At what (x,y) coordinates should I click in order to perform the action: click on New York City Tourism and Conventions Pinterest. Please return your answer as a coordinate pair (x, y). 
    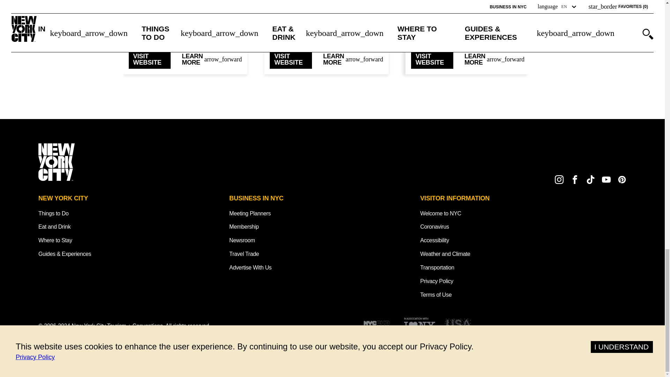
    Looking at the image, I should click on (622, 179).